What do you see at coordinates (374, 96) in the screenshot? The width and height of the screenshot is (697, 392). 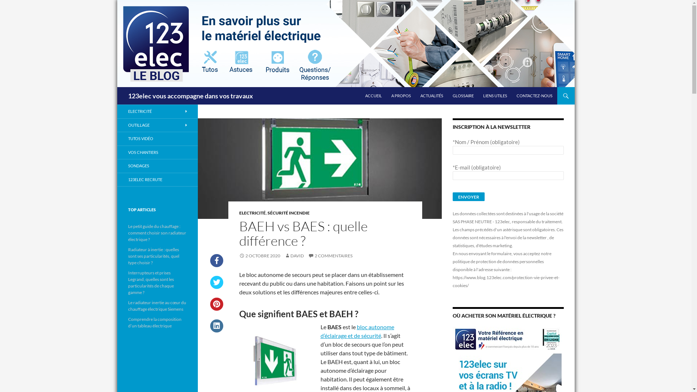 I see `ACCUEIL` at bounding box center [374, 96].